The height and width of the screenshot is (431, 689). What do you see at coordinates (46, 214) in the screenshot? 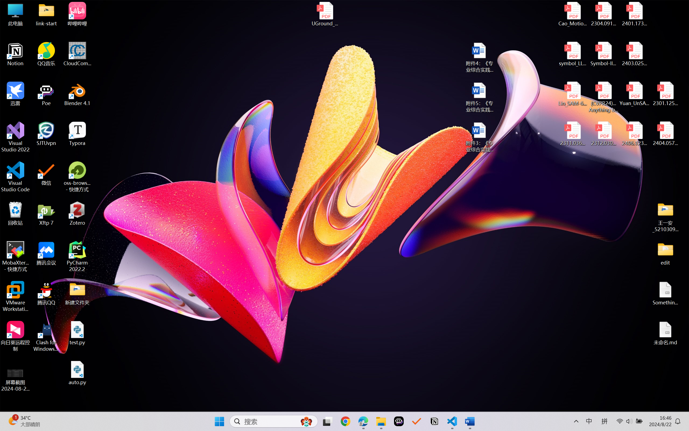
I see `Xftp 7` at bounding box center [46, 214].